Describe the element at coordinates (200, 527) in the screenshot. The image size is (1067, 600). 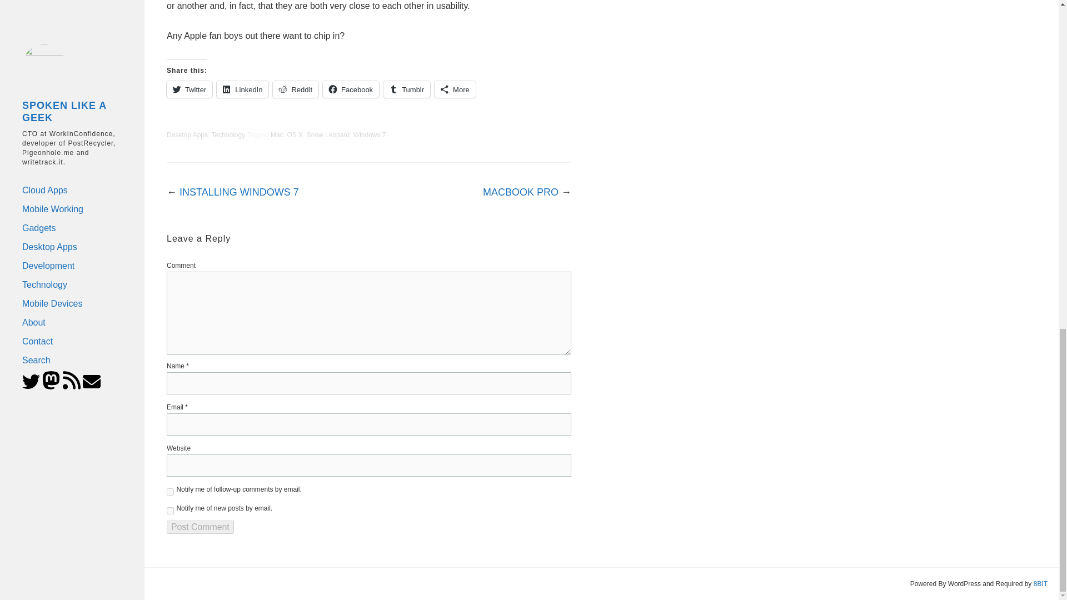
I see `Post Comment` at that location.